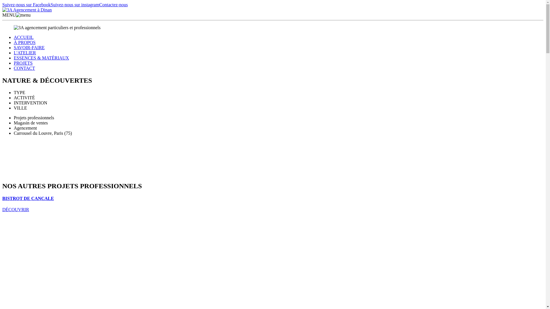 This screenshot has height=309, width=550. What do you see at coordinates (23, 37) in the screenshot?
I see `ACCUEIL` at bounding box center [23, 37].